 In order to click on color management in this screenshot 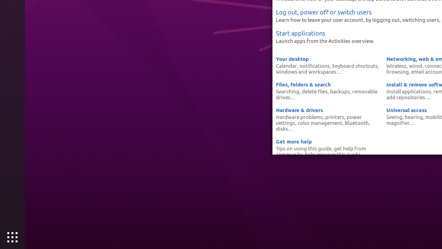, I will do `click(320, 123)`.